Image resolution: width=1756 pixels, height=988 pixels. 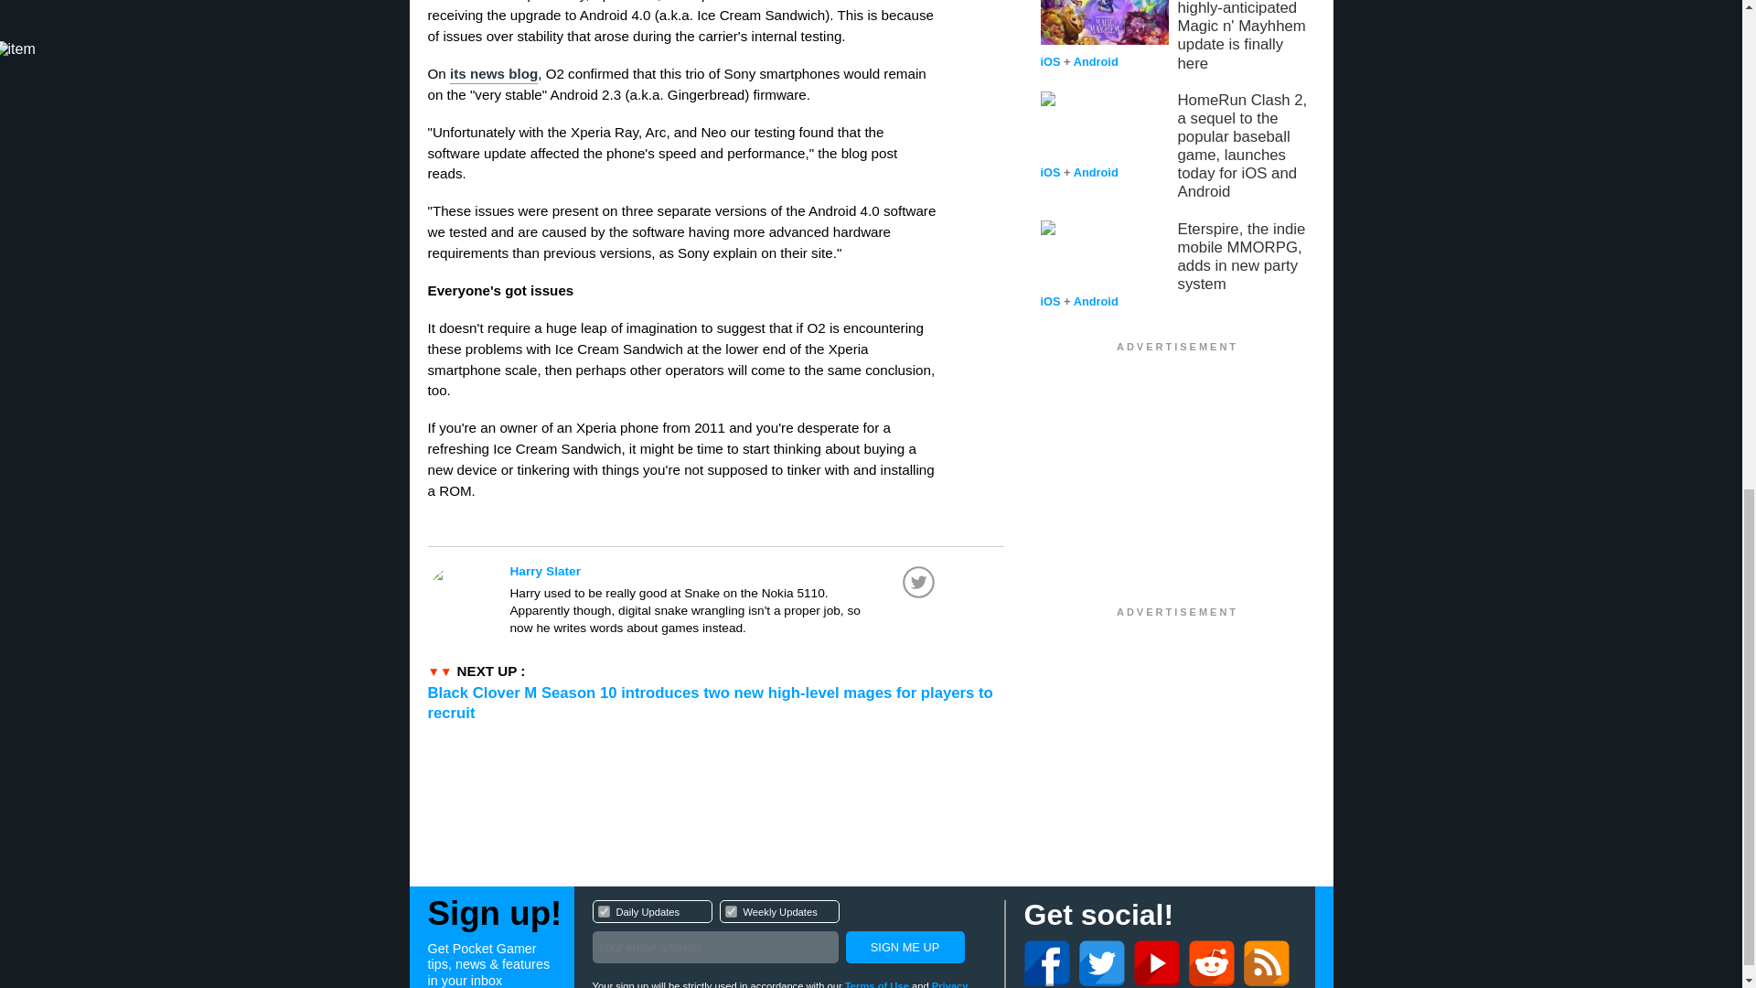 I want to click on 2, so click(x=788, y=933).